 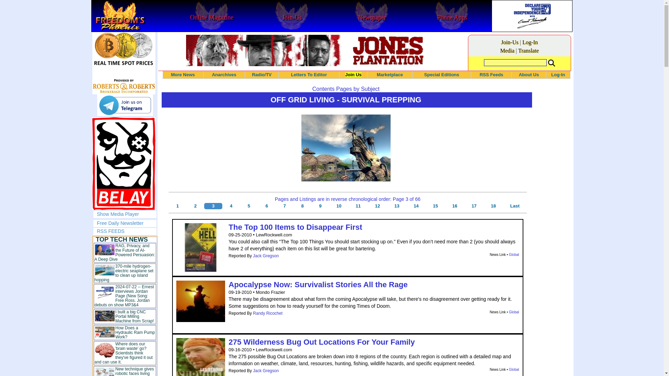 I want to click on Free Daily Newsletter, so click(x=120, y=223).